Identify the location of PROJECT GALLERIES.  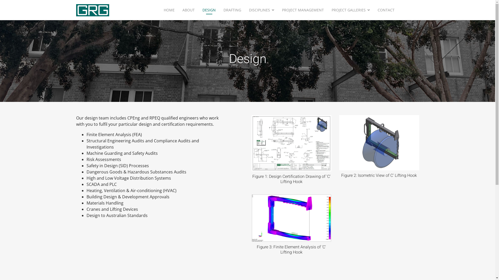
(351, 10).